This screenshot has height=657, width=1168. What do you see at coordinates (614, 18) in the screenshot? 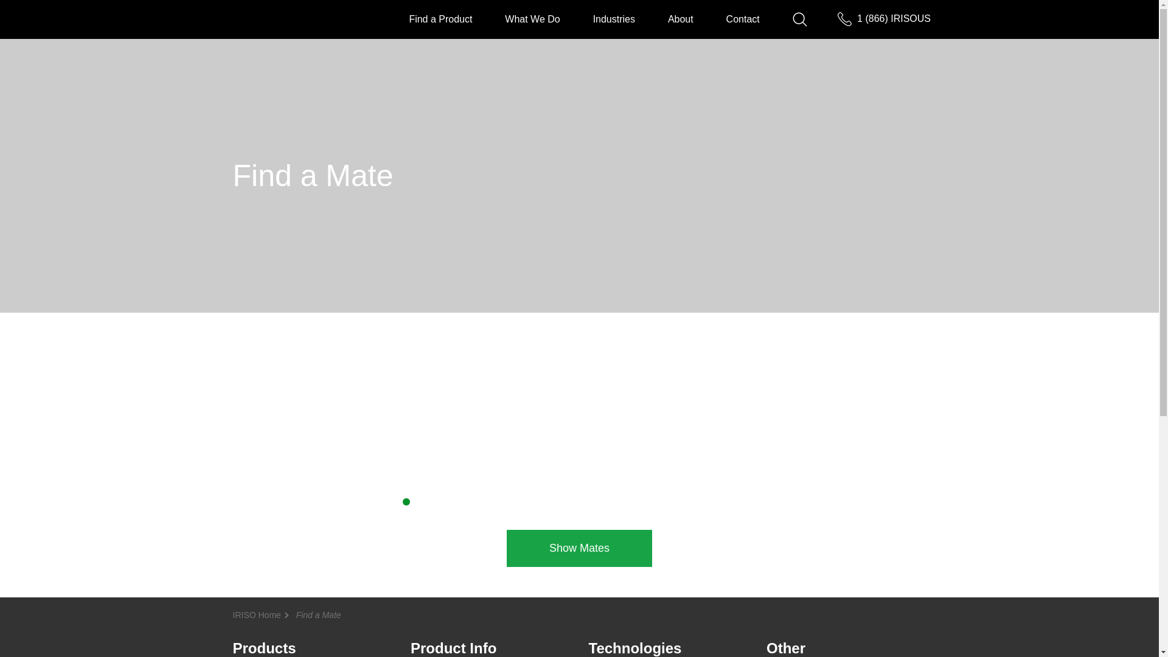
I see `Industries` at bounding box center [614, 18].